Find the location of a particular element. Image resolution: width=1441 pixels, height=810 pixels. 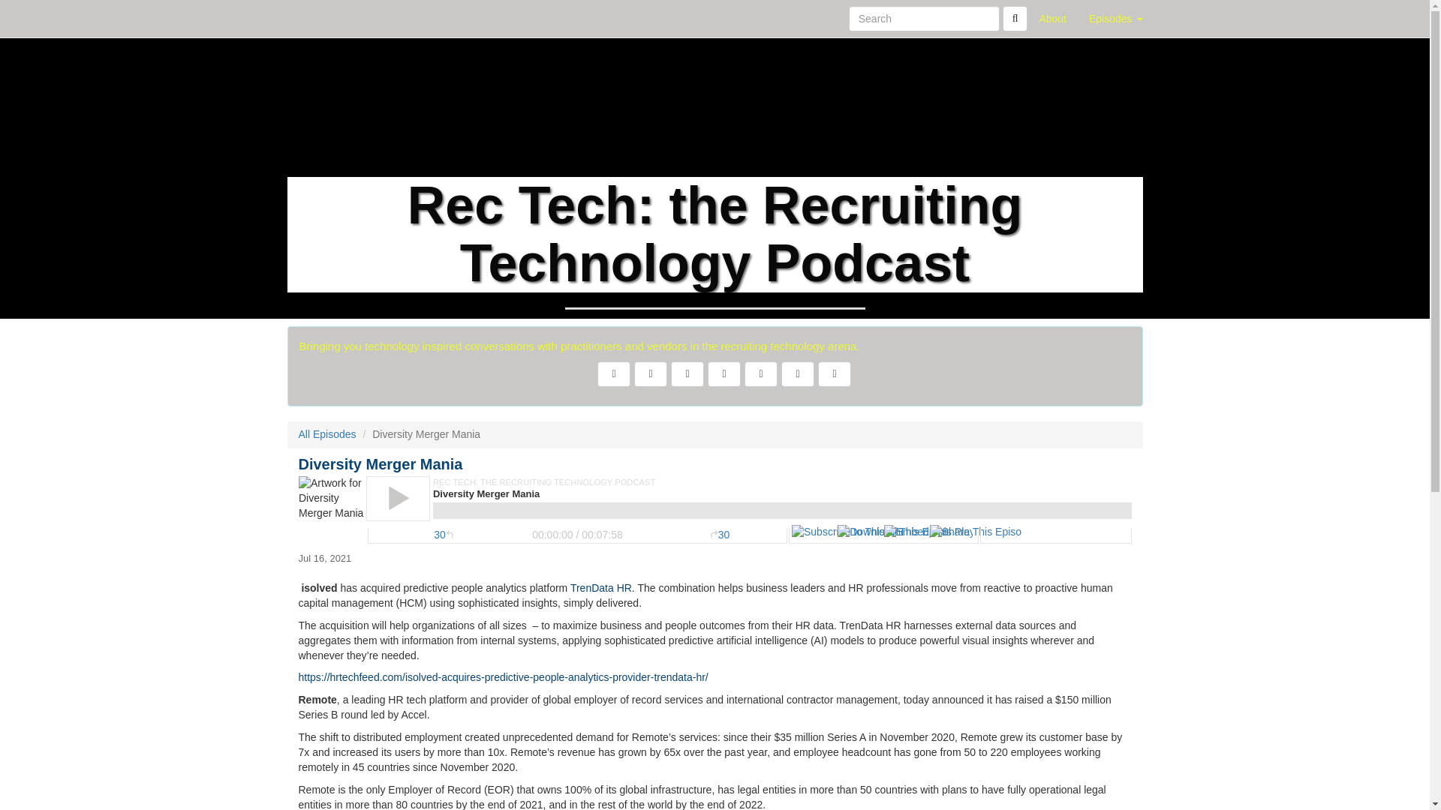

Diversity Merger Mania is located at coordinates (714, 510).